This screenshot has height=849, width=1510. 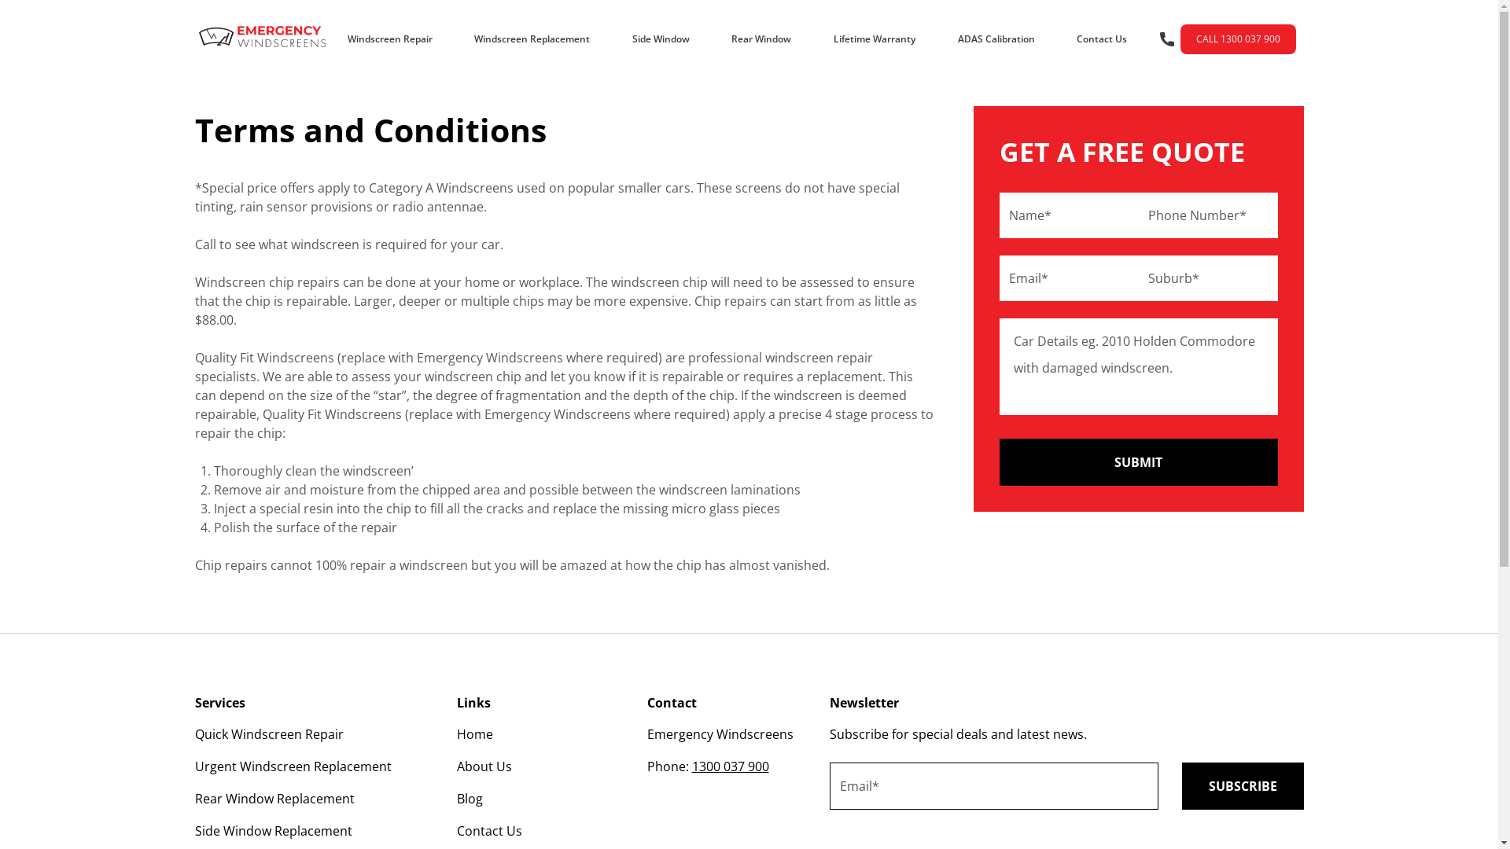 What do you see at coordinates (275, 799) in the screenshot?
I see `Rear Window Replacement` at bounding box center [275, 799].